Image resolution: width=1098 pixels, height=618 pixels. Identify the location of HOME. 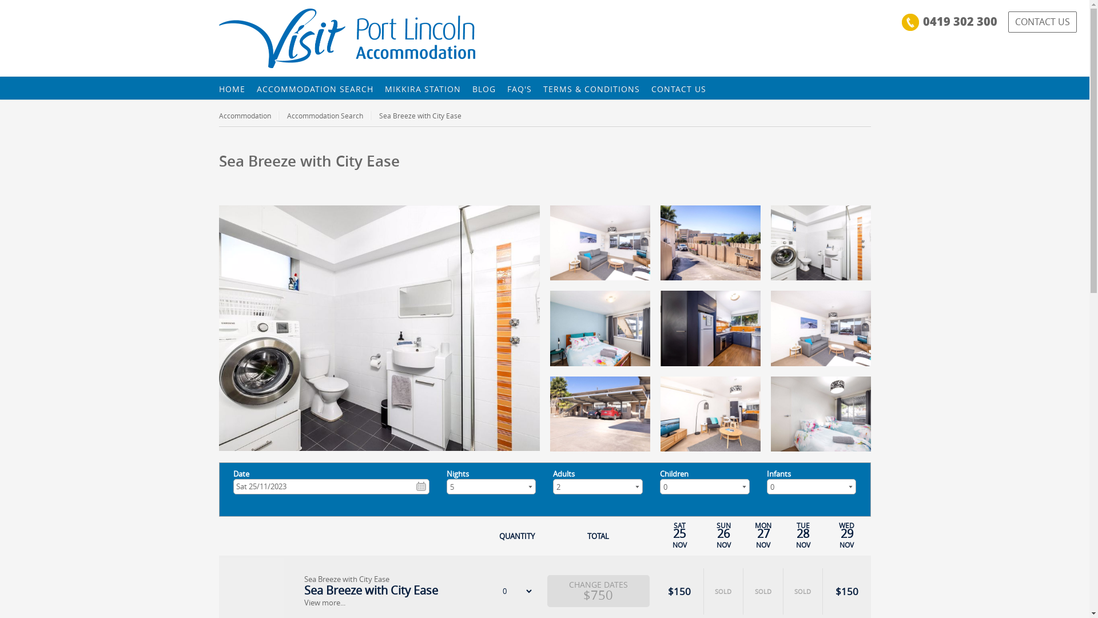
(232, 89).